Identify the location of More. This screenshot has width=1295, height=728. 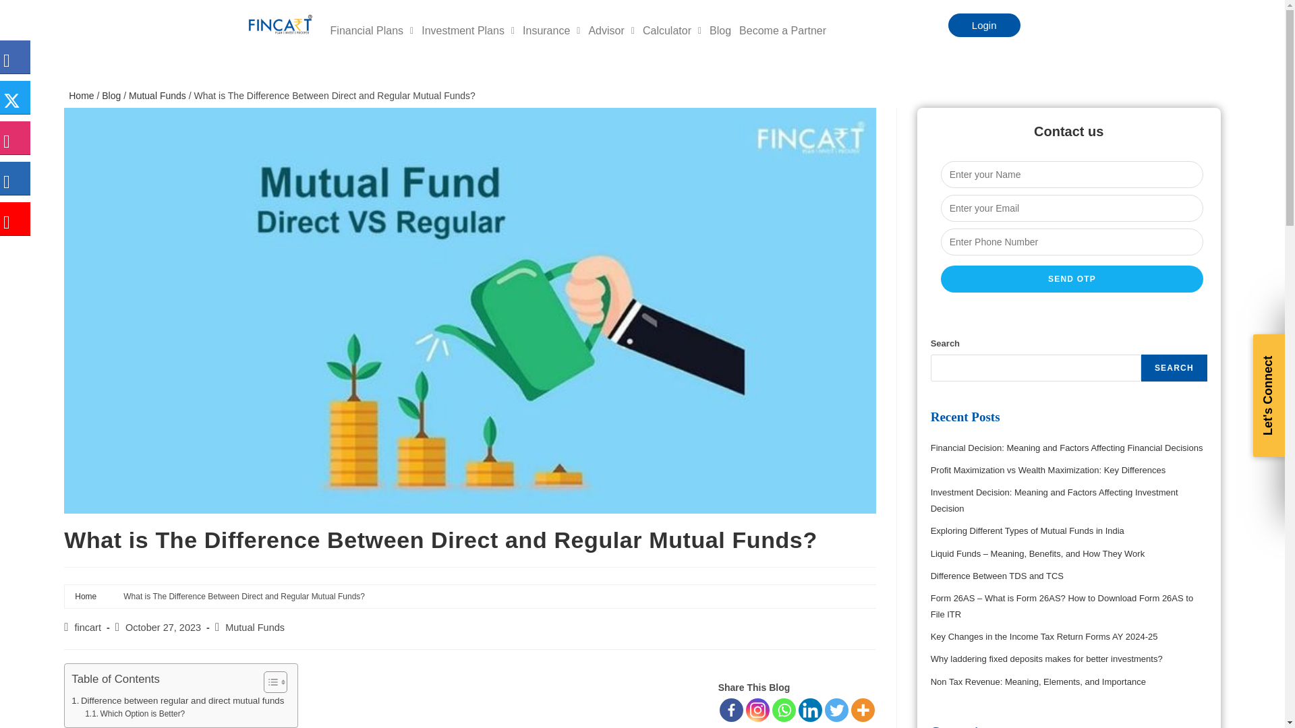
(863, 710).